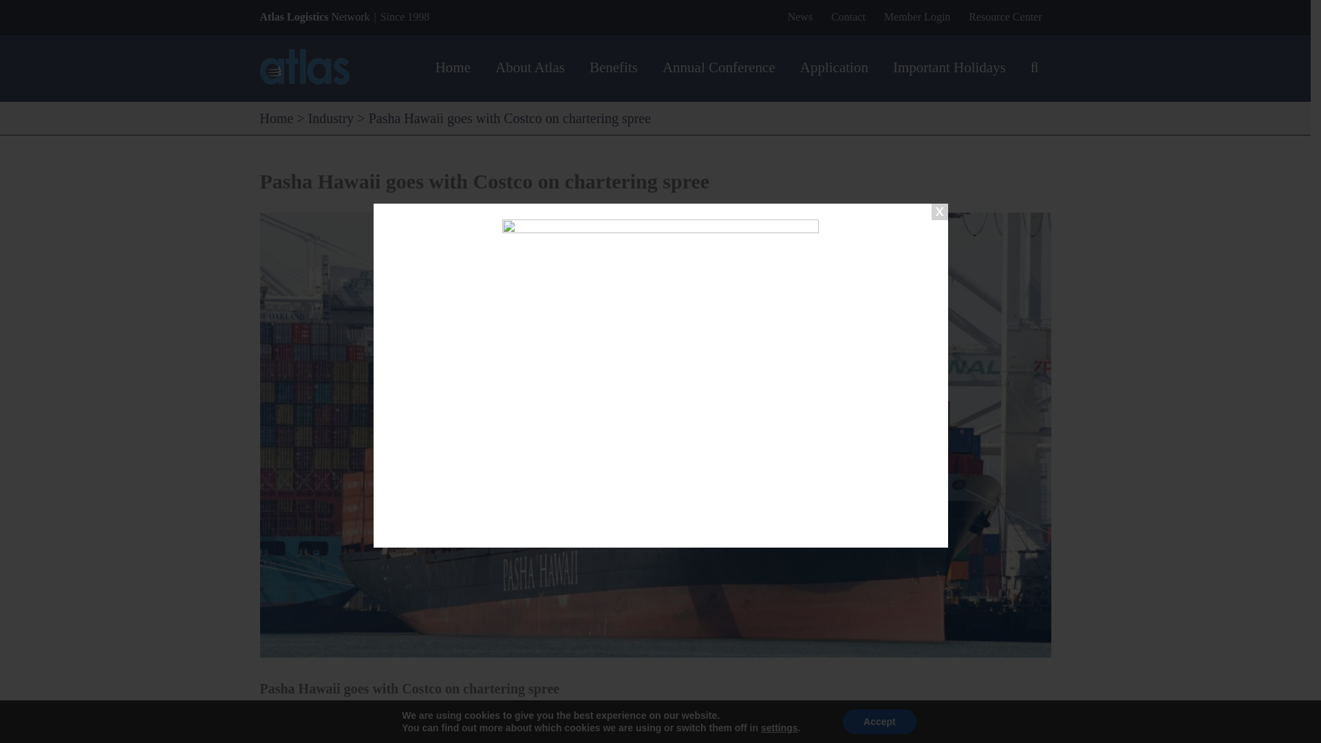 This screenshot has height=743, width=1321. What do you see at coordinates (330, 118) in the screenshot?
I see `Industry` at bounding box center [330, 118].